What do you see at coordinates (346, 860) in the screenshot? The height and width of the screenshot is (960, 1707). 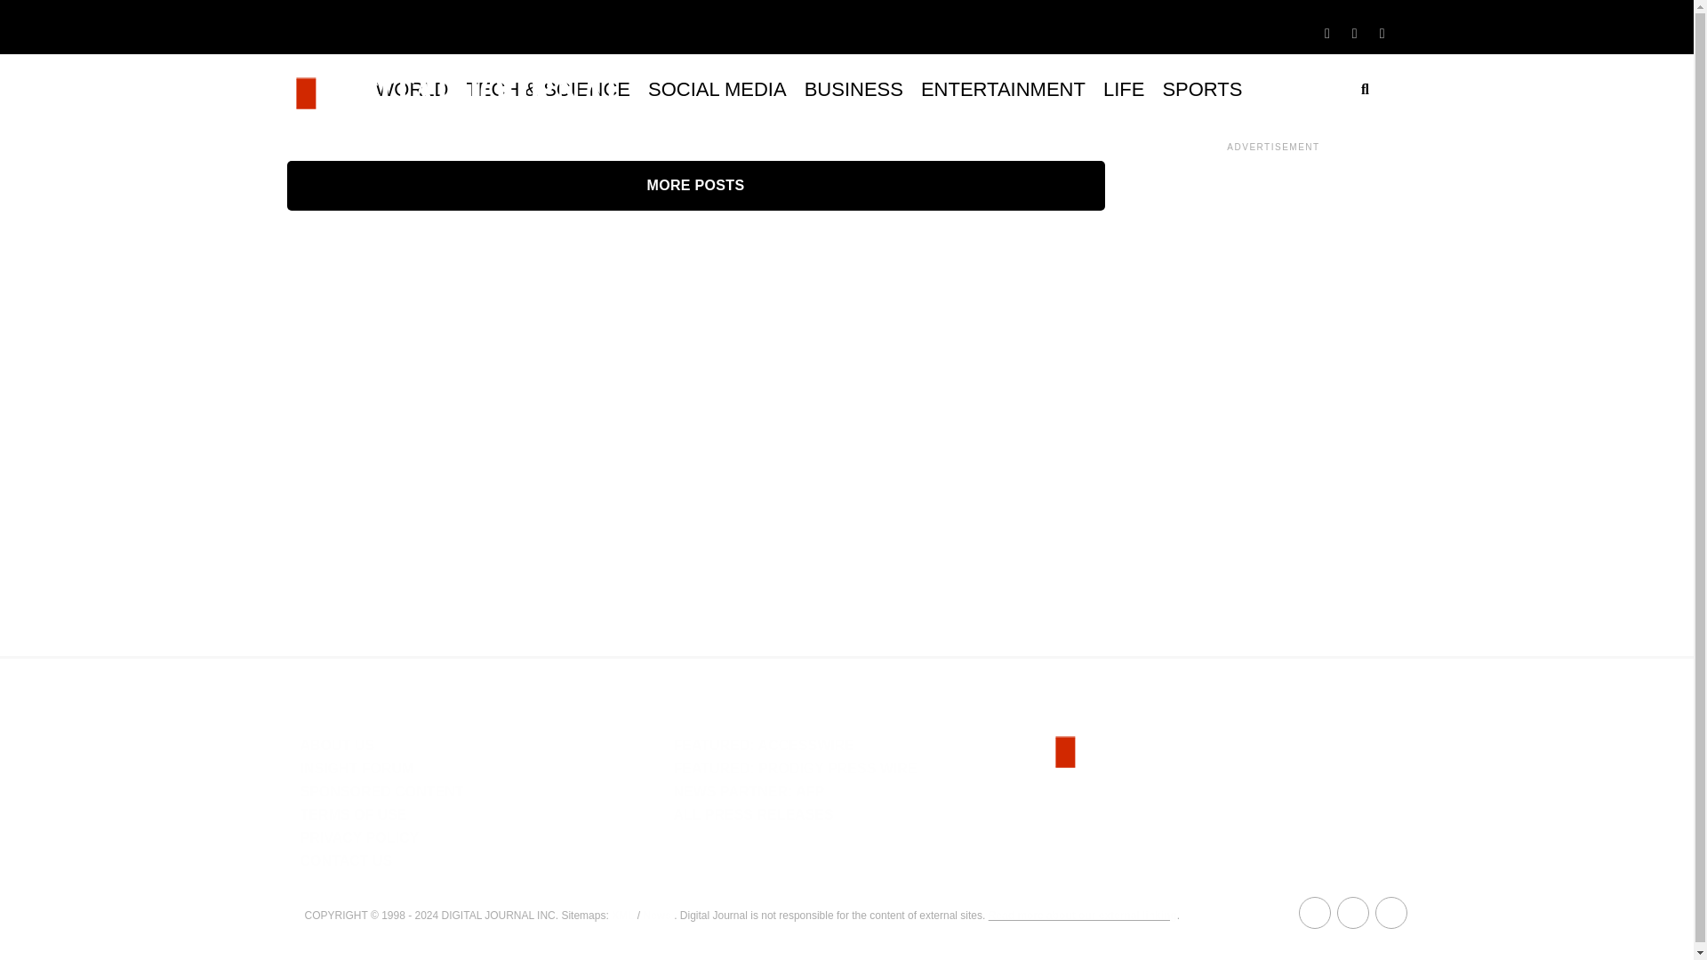 I see `CONTACT US` at bounding box center [346, 860].